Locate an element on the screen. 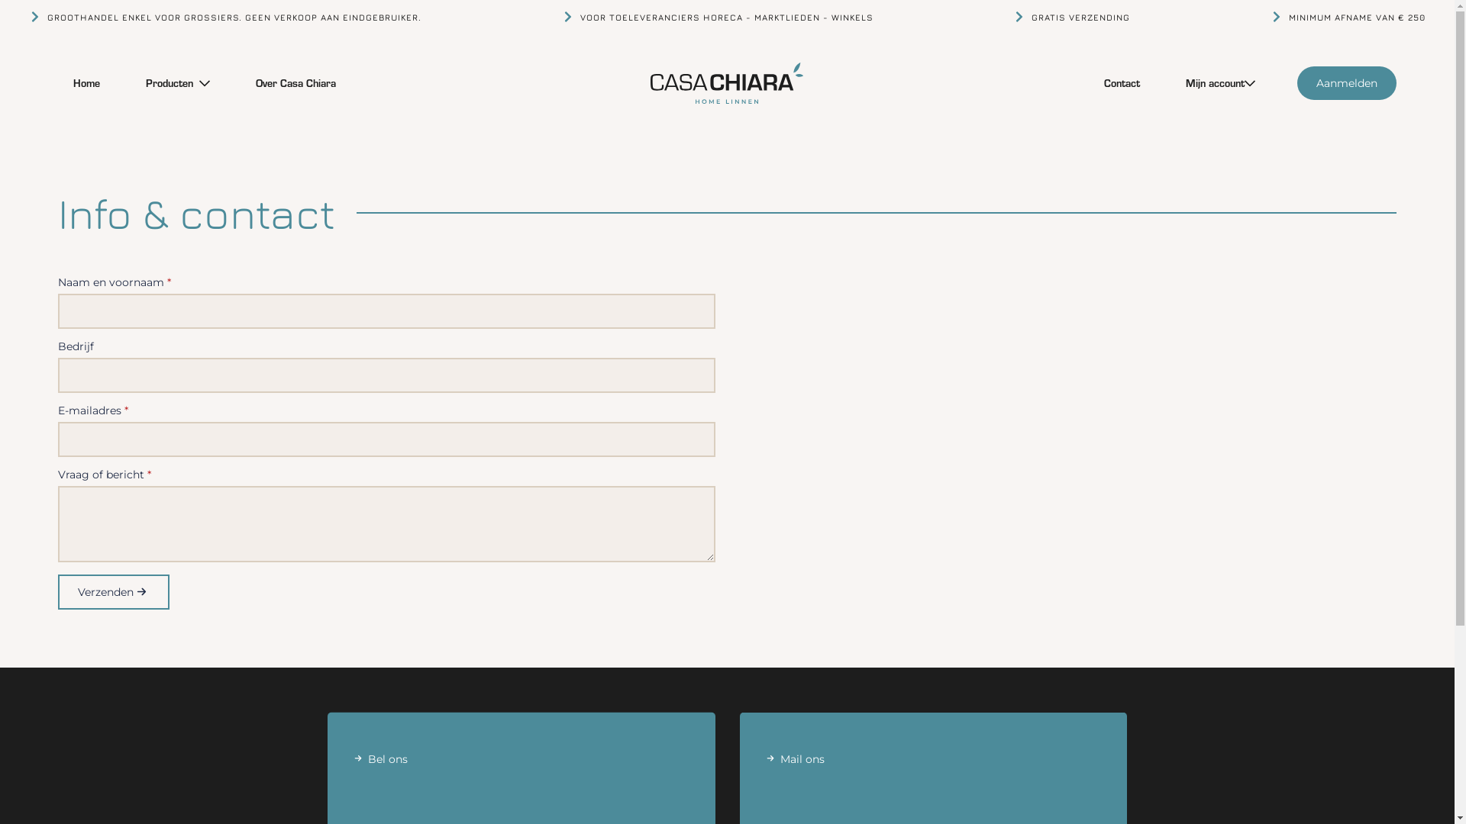 The height and width of the screenshot is (824, 1466). Contact is located at coordinates (1122, 83).